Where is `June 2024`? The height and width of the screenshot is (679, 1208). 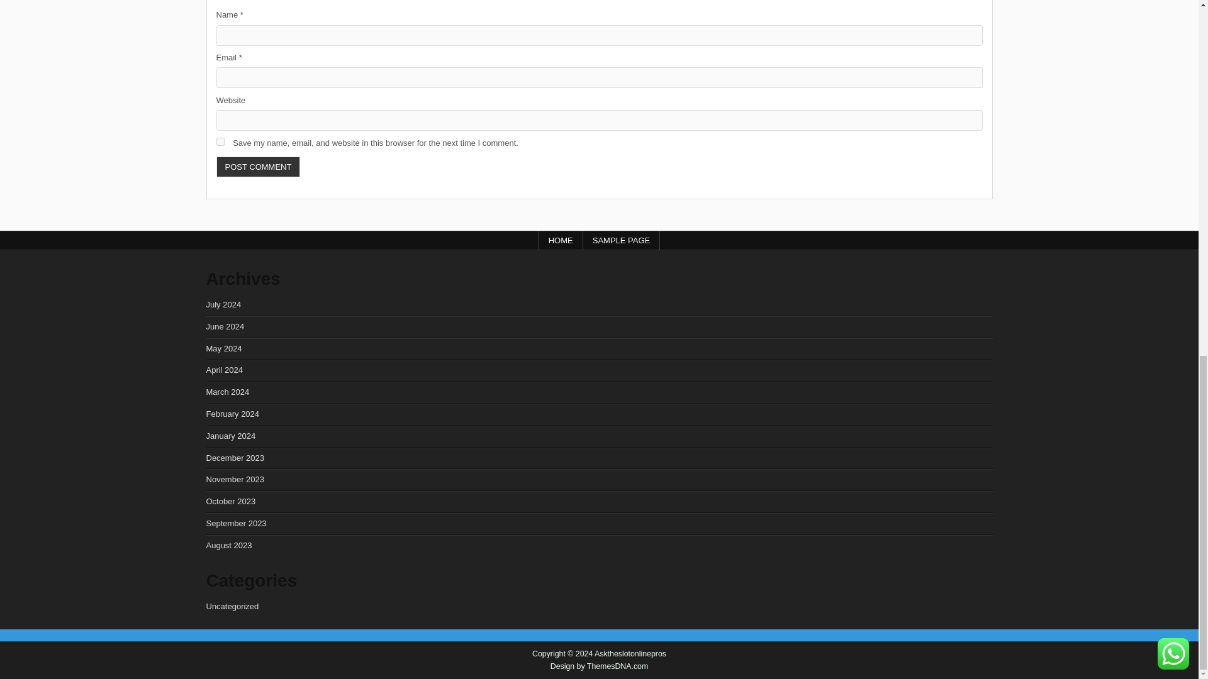 June 2024 is located at coordinates (225, 326).